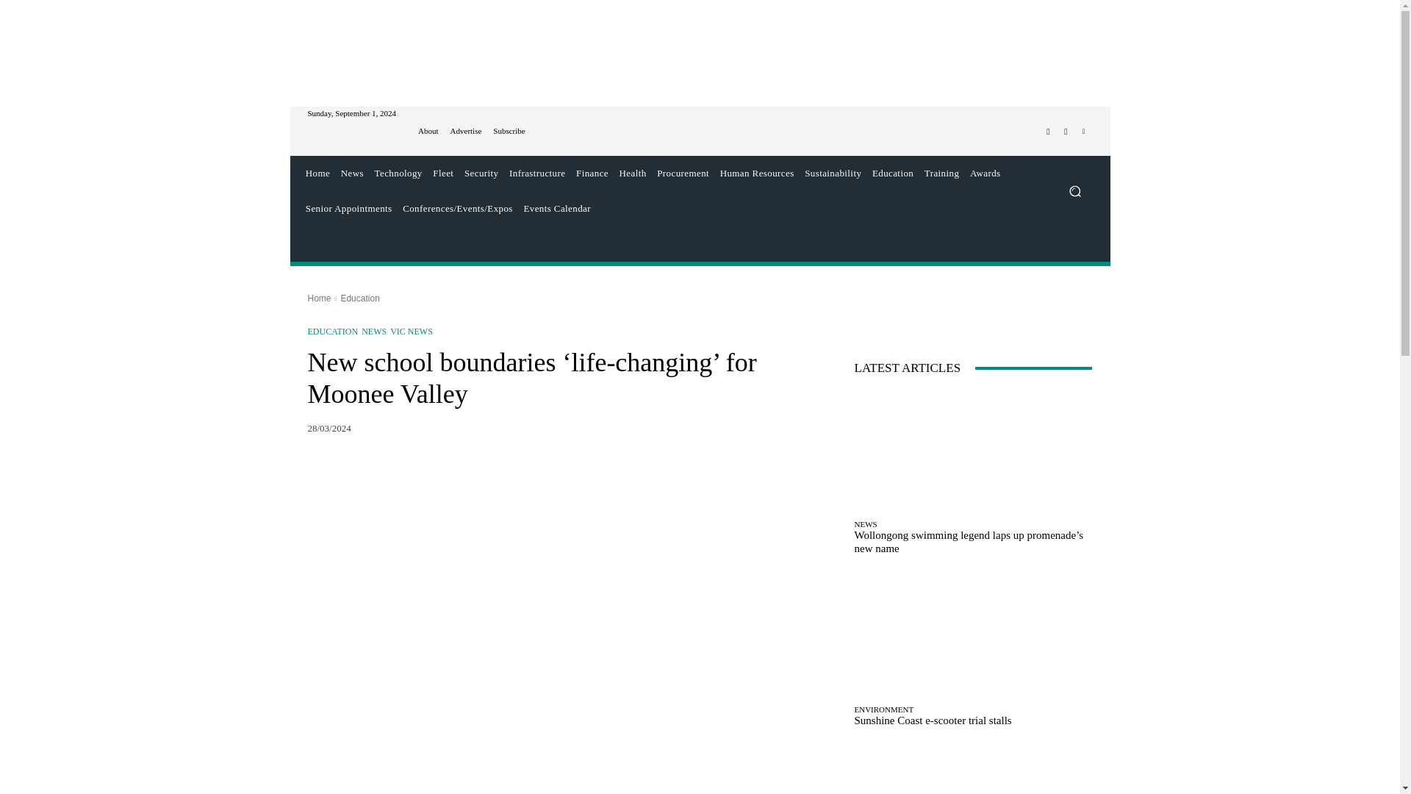 This screenshot has height=794, width=1411. I want to click on Advertise, so click(466, 131).